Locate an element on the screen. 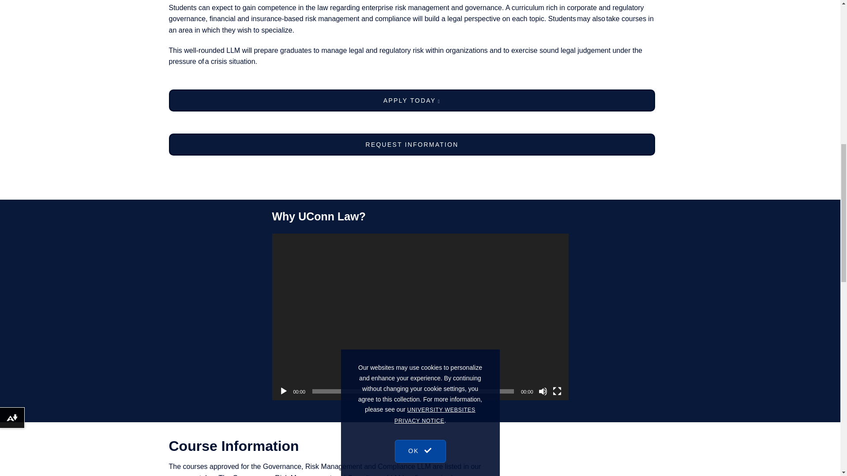 This screenshot has width=847, height=476. OK is located at coordinates (420, 78).